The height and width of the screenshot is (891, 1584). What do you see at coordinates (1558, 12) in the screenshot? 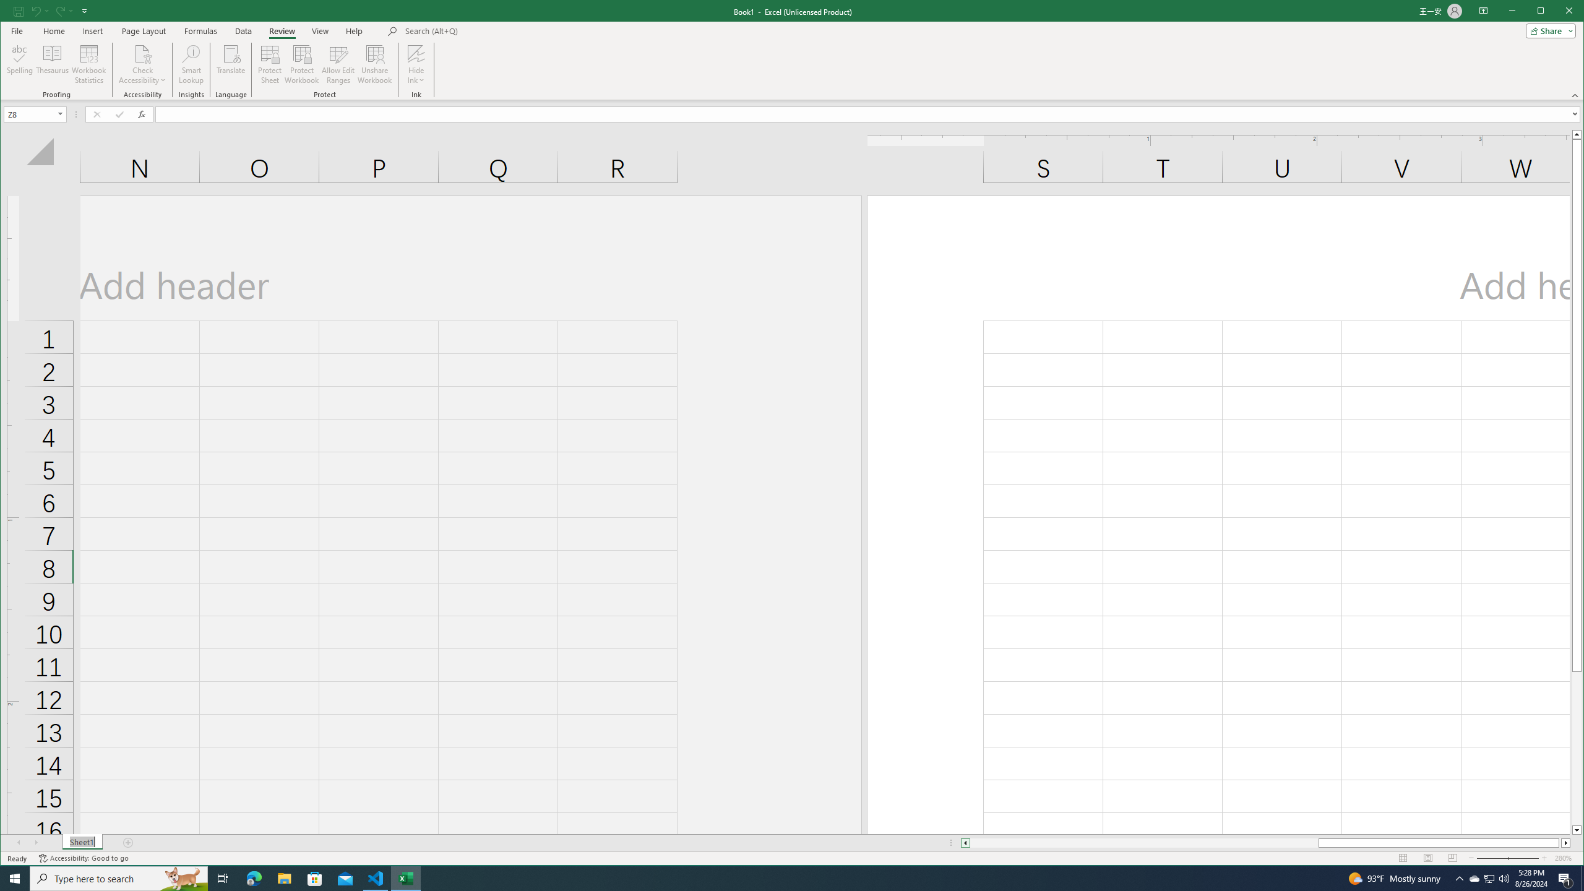
I see `Maximize` at bounding box center [1558, 12].